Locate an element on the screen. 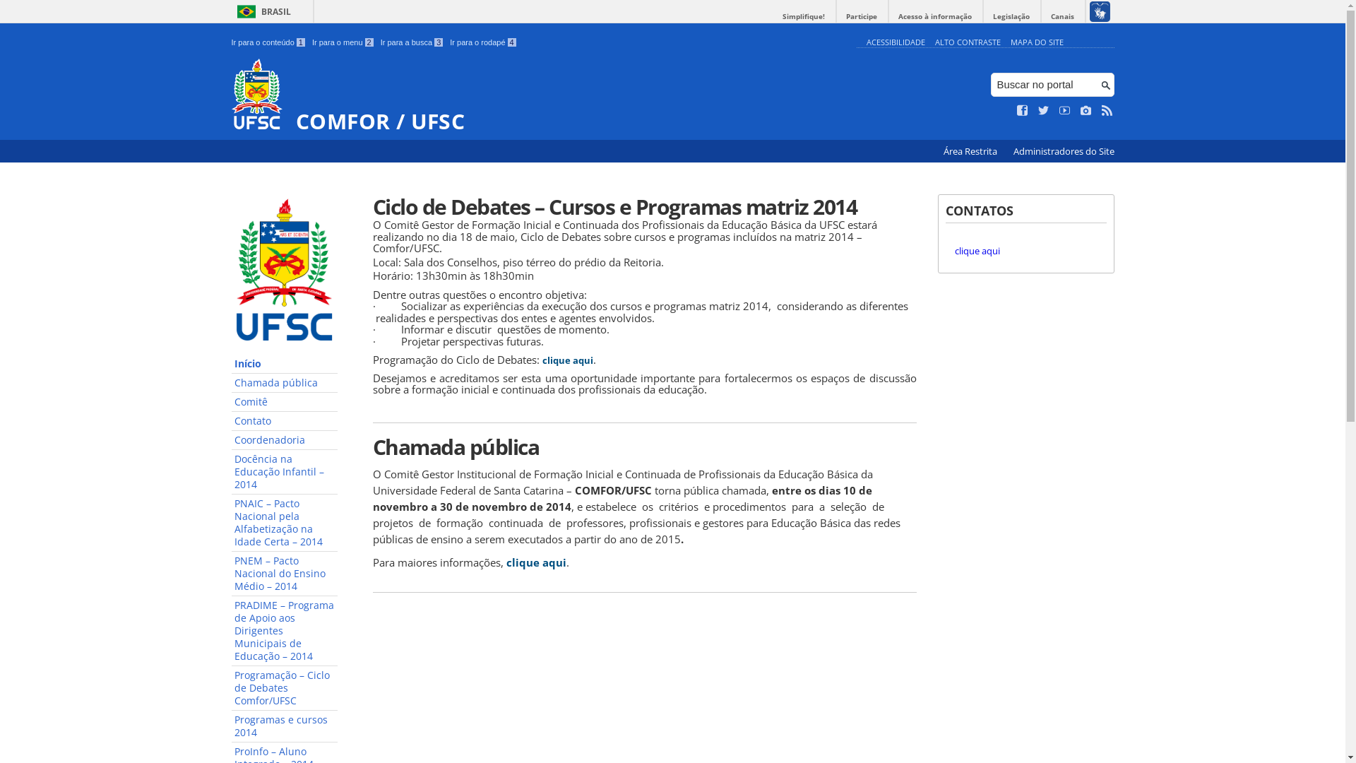 This screenshot has height=763, width=1356. clique aqui is located at coordinates (977, 251).